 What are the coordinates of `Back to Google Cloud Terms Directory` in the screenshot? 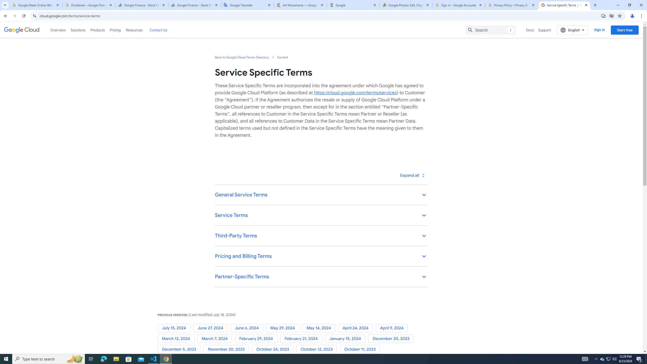 It's located at (242, 57).